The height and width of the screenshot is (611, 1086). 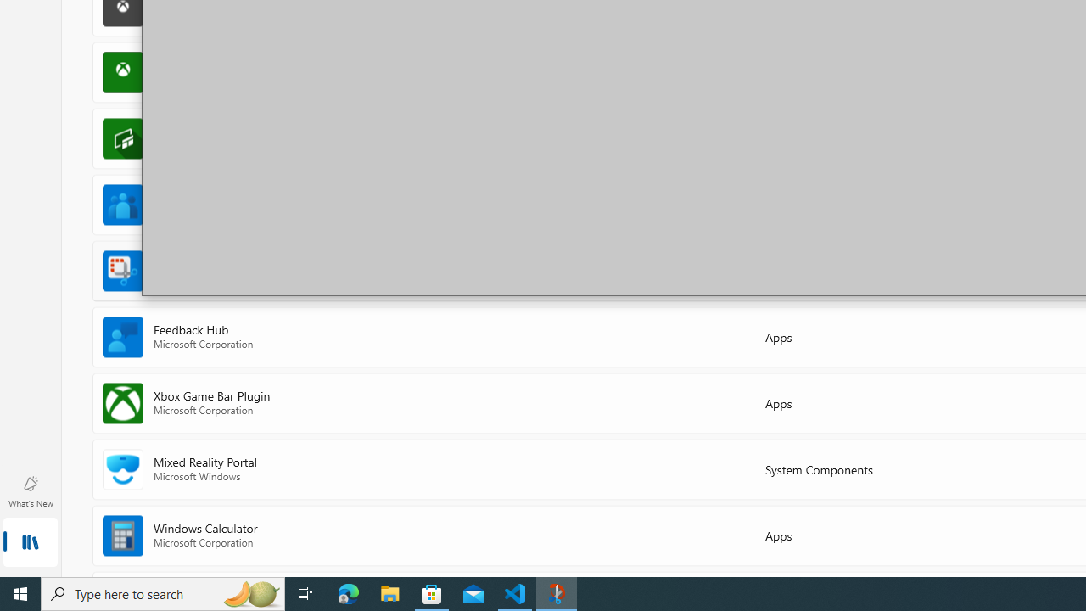 What do you see at coordinates (432, 594) in the screenshot?
I see `Microsoft Store - 1 running window` at bounding box center [432, 594].